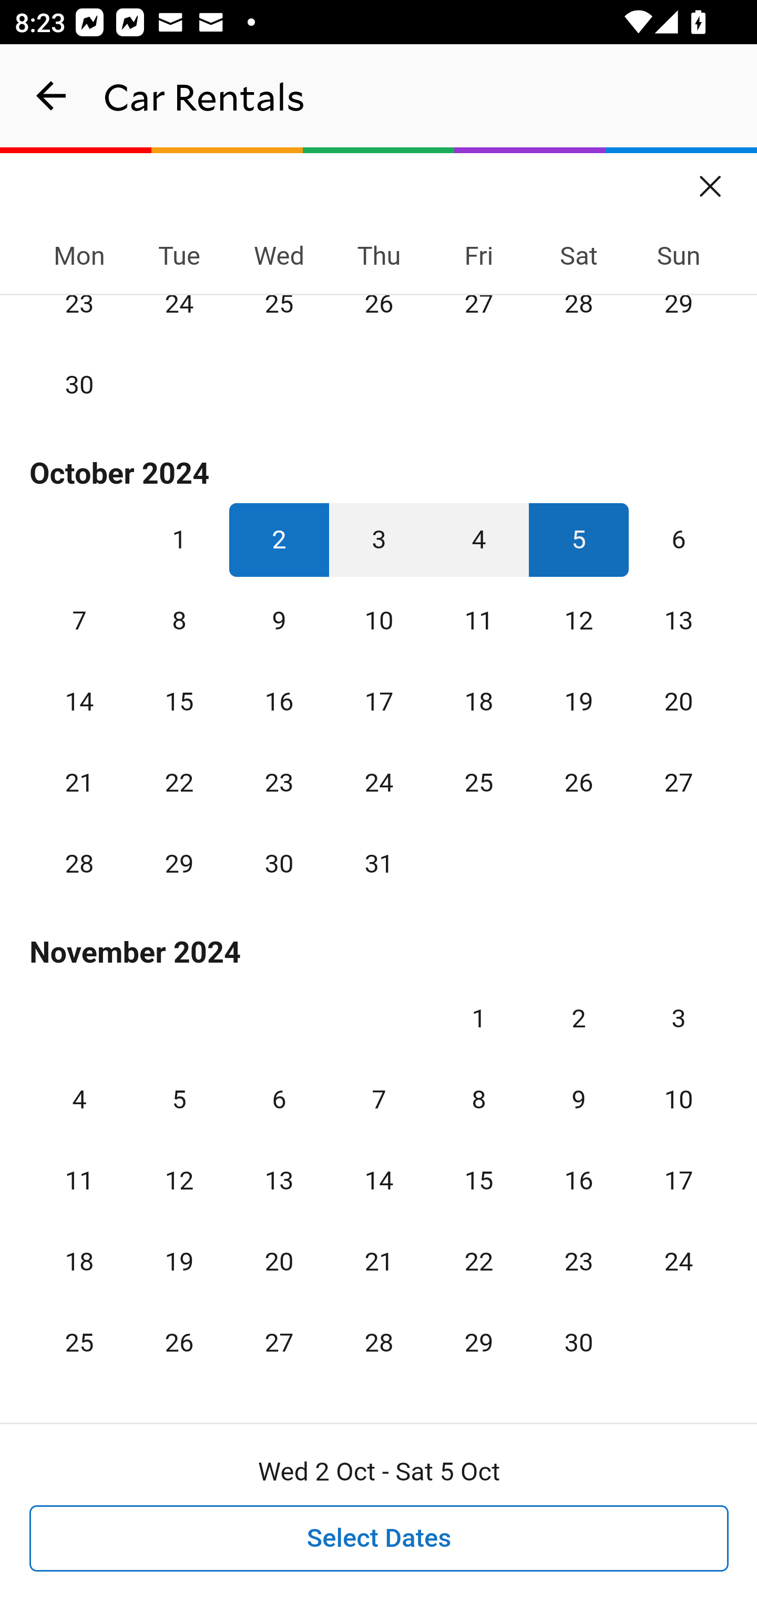  I want to click on 24 October 2024, so click(379, 782).